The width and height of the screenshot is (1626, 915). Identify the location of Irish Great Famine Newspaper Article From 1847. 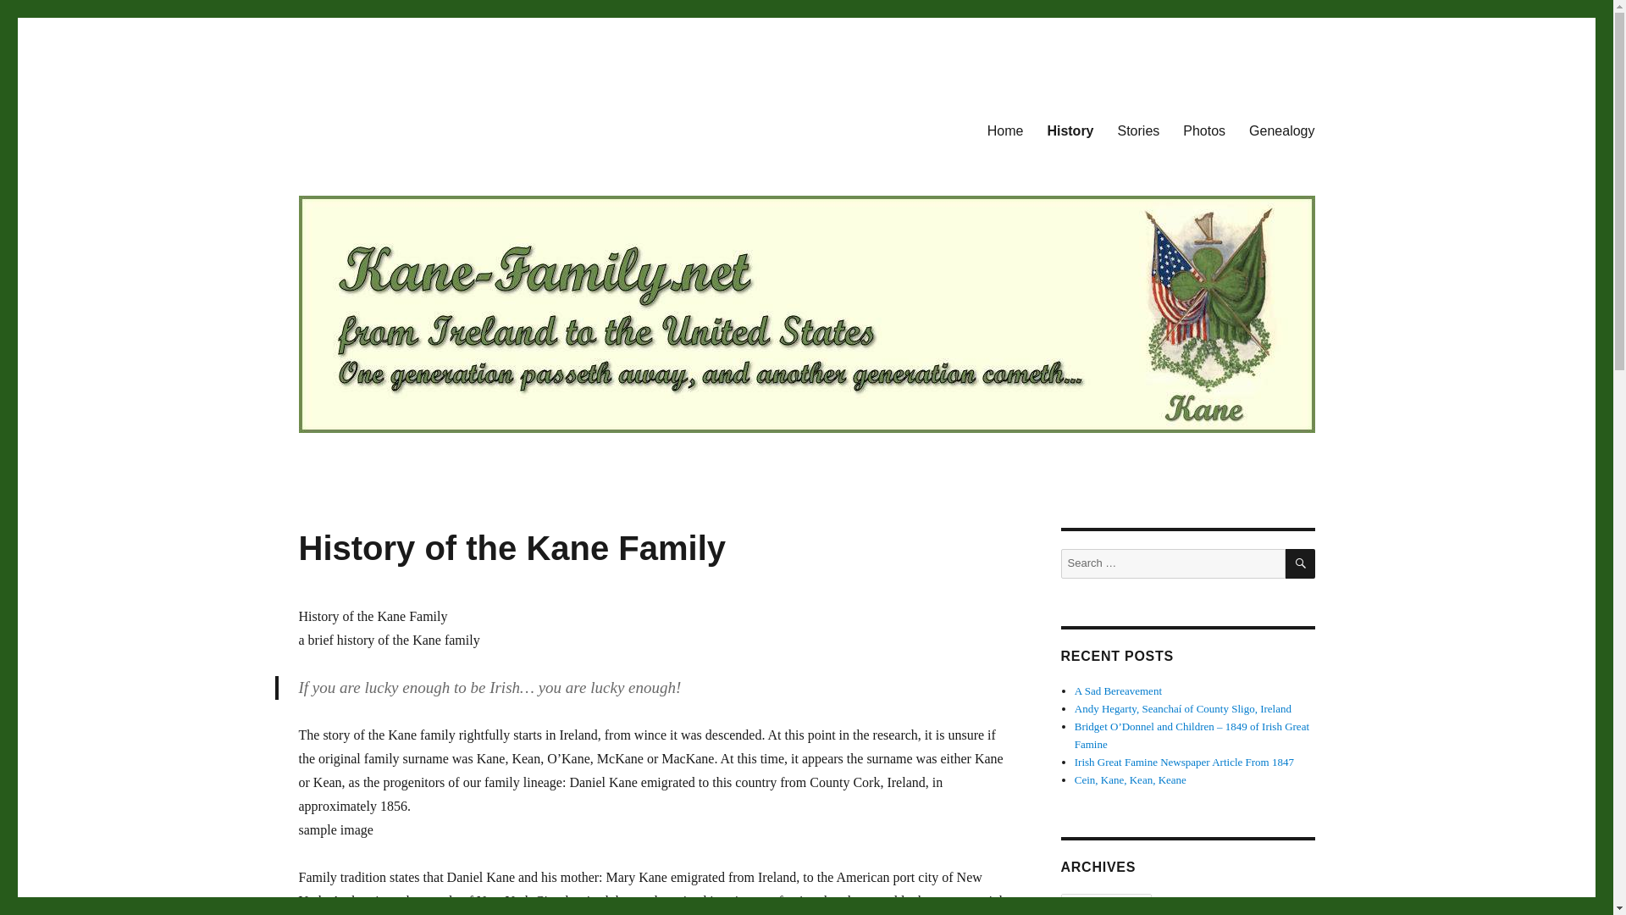
(1184, 762).